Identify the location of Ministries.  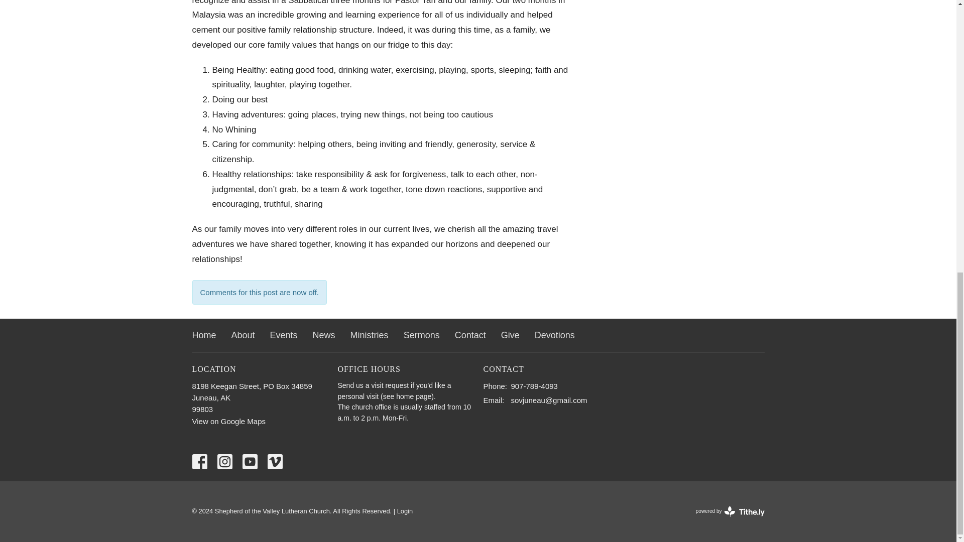
(204, 335).